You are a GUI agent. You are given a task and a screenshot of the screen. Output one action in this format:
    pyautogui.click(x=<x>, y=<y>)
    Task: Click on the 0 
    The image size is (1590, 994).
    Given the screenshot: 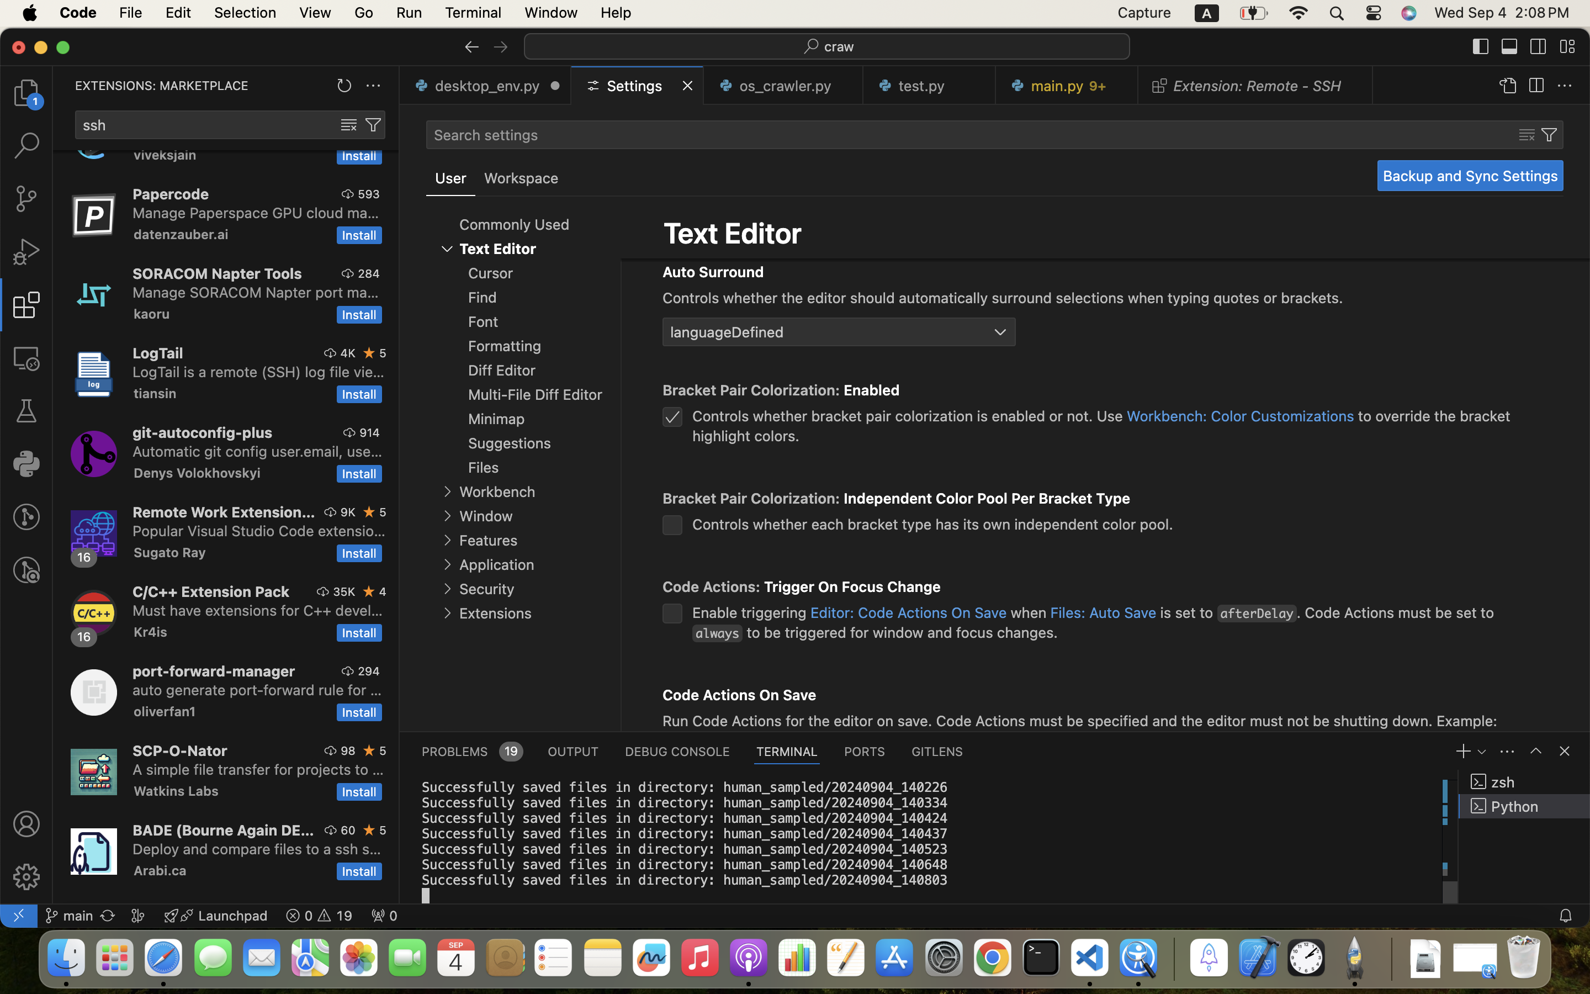 What is the action you would take?
    pyautogui.click(x=26, y=199)
    